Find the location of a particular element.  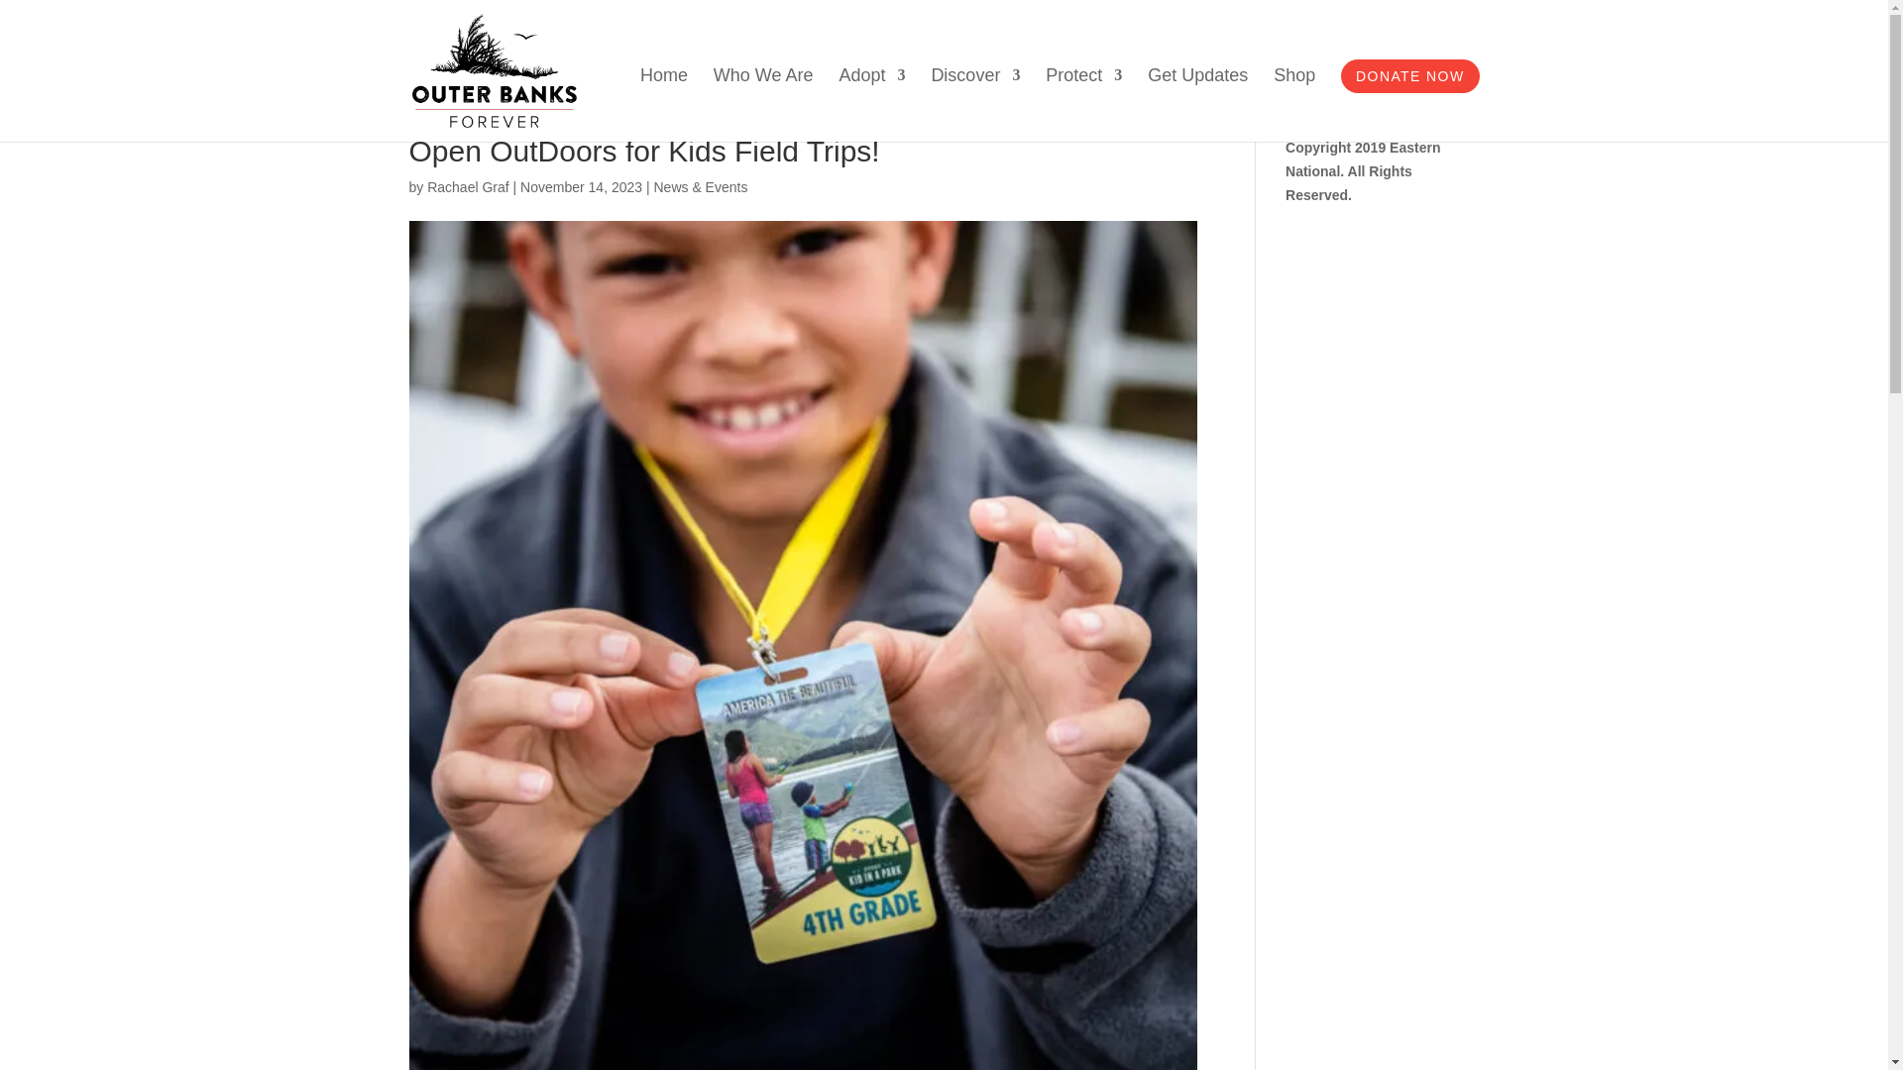

Who We Are is located at coordinates (763, 105).